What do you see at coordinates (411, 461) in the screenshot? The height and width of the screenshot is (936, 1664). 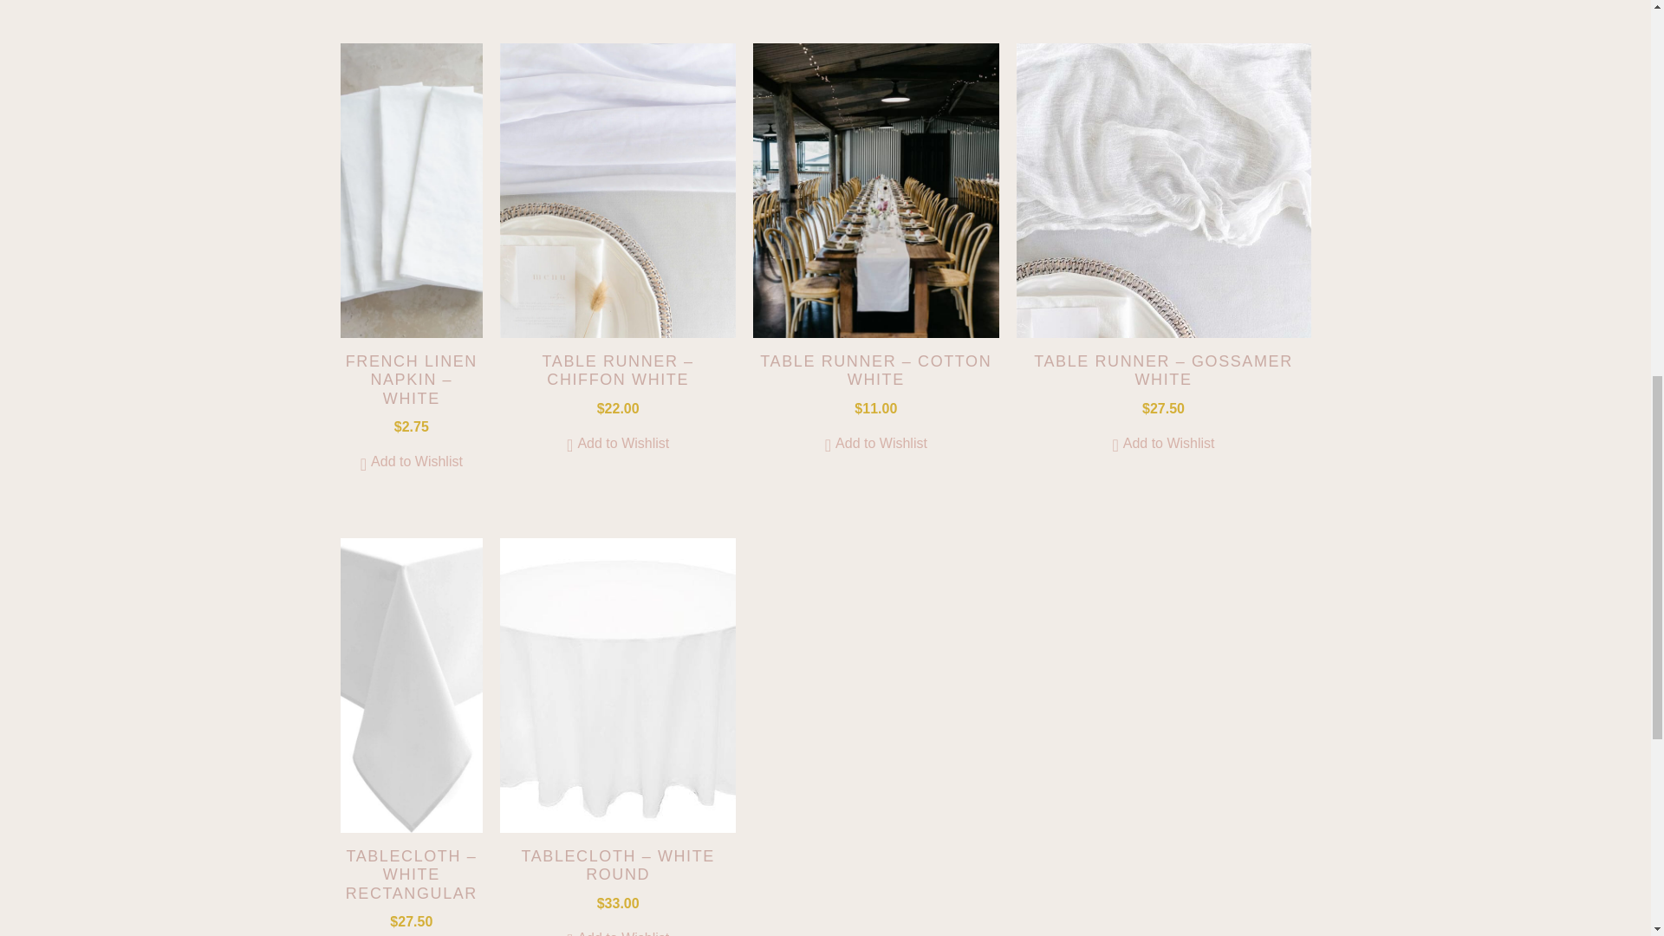 I see `Add to Wishlist` at bounding box center [411, 461].